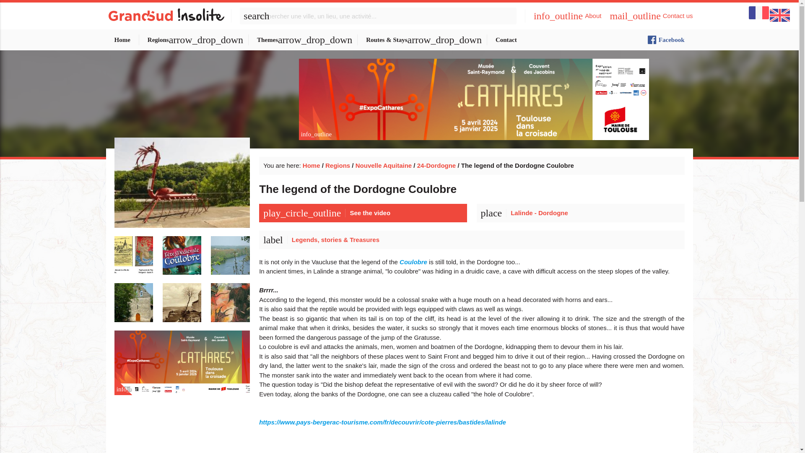 Image resolution: width=805 pixels, height=453 pixels. I want to click on Le Coulobre - l'aglise Saint-Front, so click(133, 298).